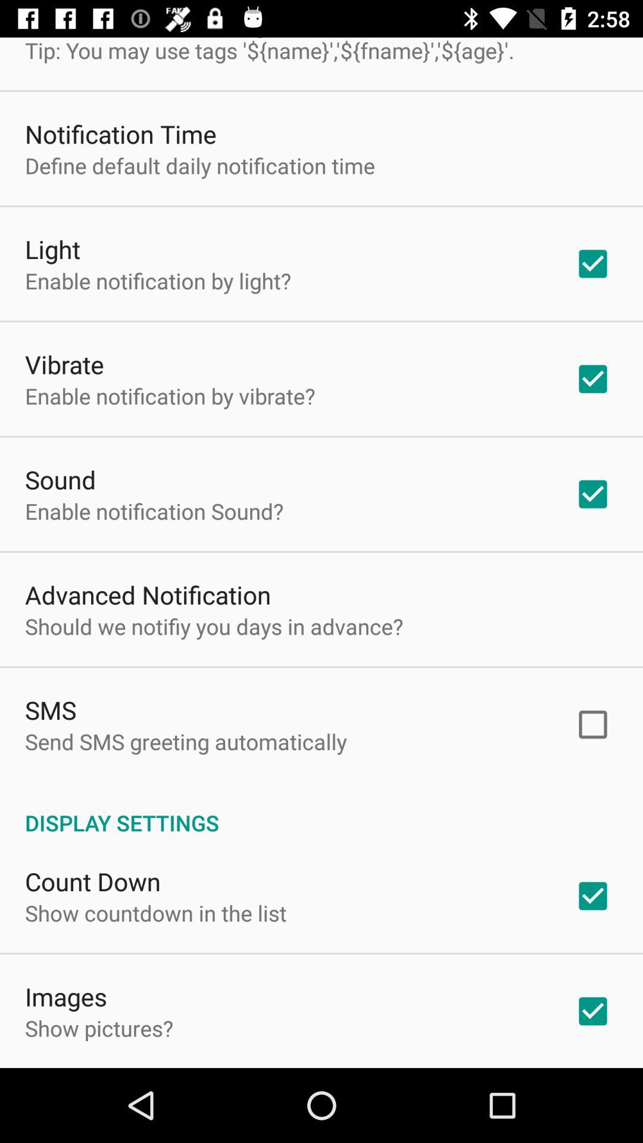 The height and width of the screenshot is (1143, 643). Describe the element at coordinates (148, 594) in the screenshot. I see `choose the app above the should we notifiy item` at that location.